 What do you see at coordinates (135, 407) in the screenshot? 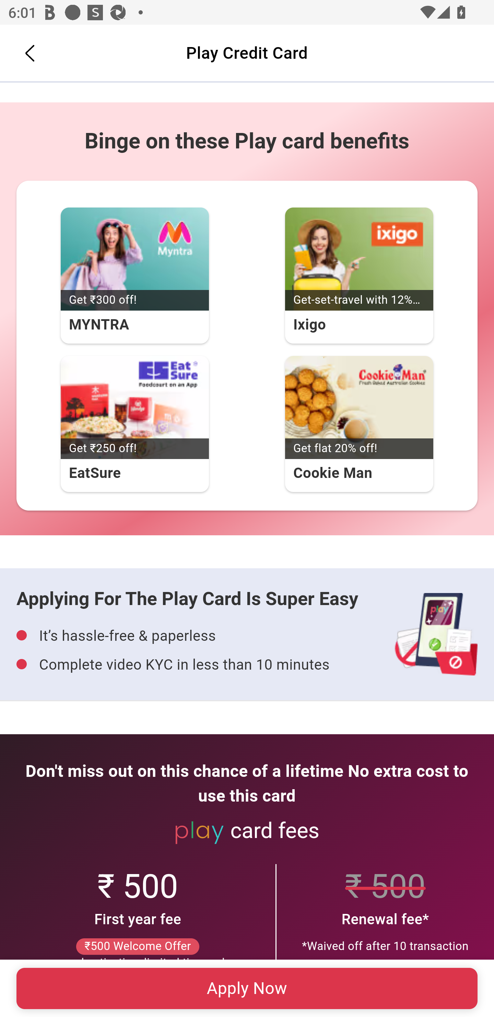
I see `EatSure` at bounding box center [135, 407].